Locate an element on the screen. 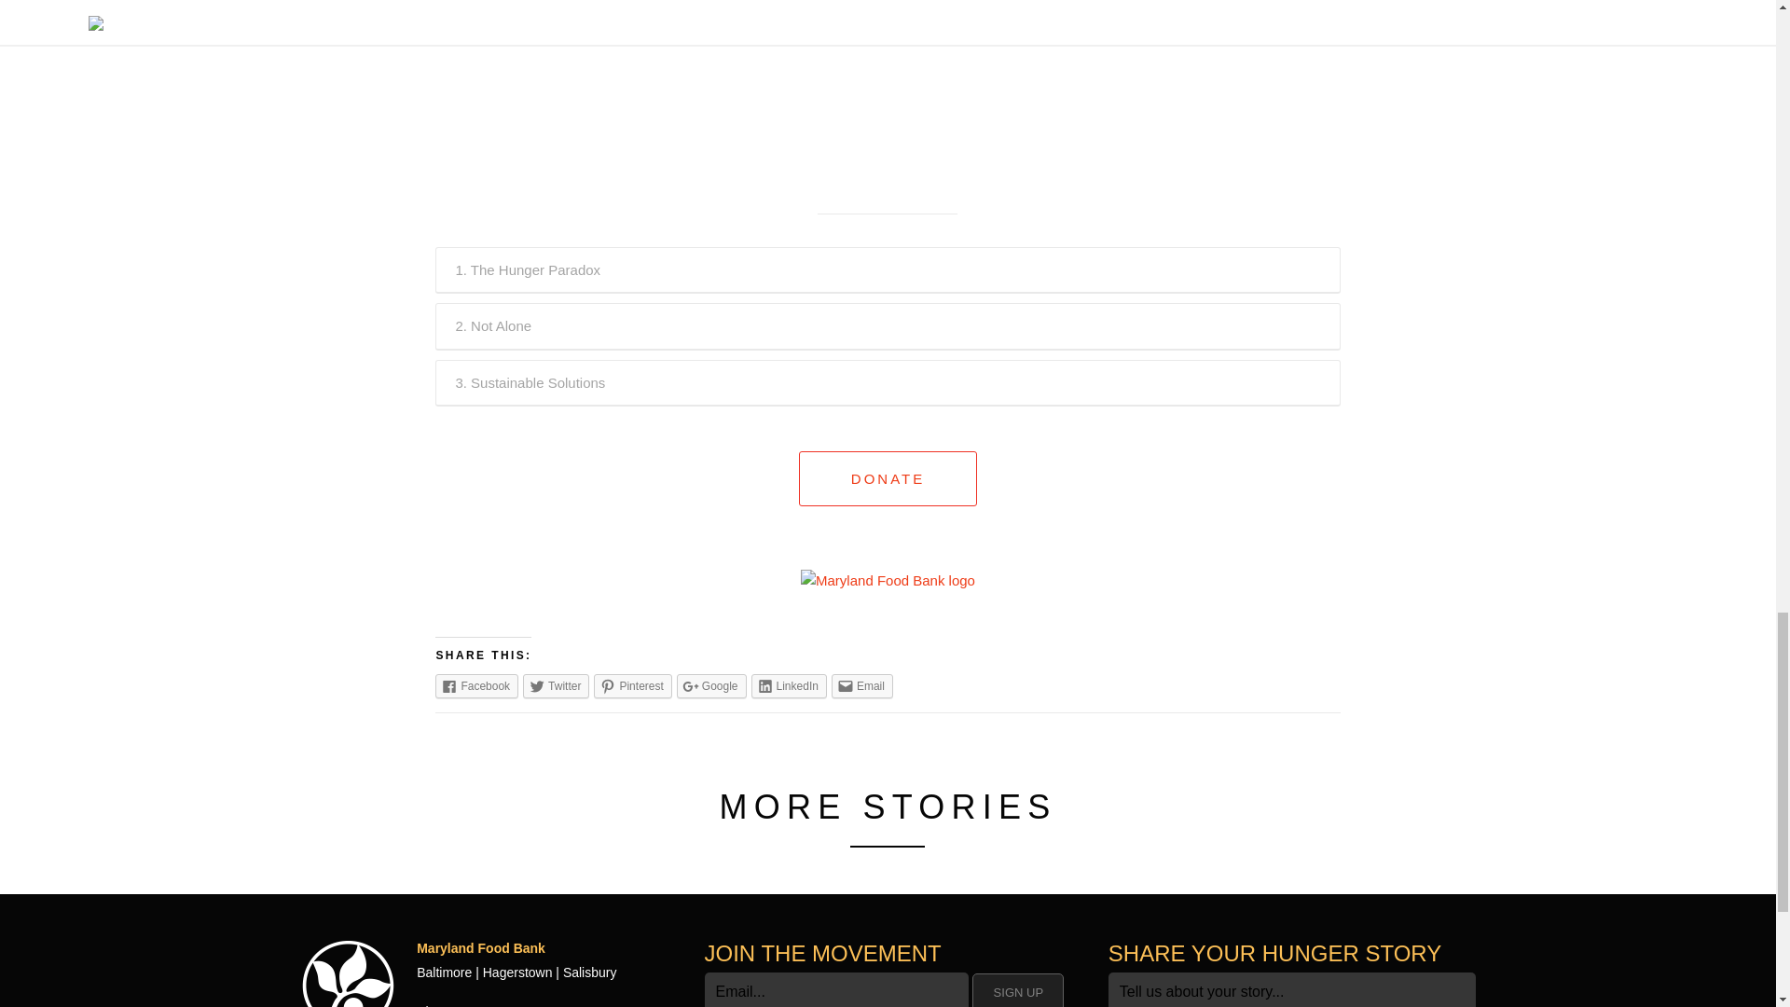  2. Not Alone is located at coordinates (888, 326).